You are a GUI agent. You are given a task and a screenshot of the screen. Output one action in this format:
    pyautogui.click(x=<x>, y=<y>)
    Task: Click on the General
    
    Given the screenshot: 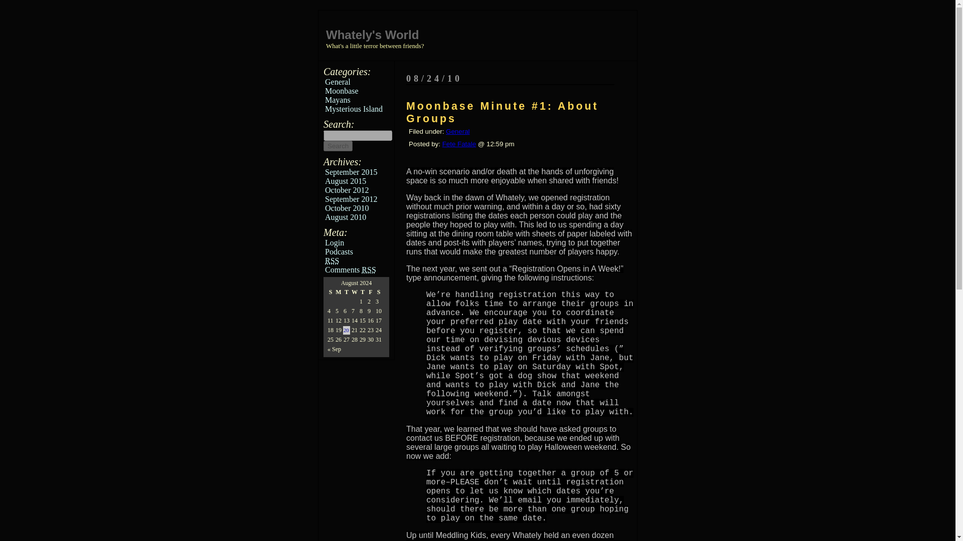 What is the action you would take?
    pyautogui.click(x=457, y=131)
    